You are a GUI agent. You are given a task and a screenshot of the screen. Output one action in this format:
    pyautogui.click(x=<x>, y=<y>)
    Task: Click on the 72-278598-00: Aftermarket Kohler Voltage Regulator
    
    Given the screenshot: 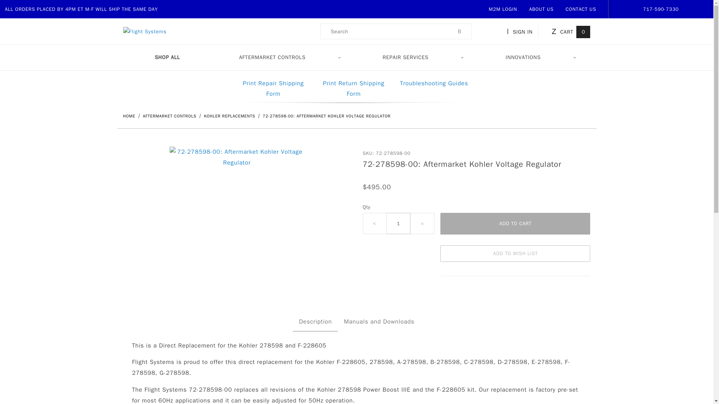 What is the action you would take?
    pyautogui.click(x=327, y=116)
    